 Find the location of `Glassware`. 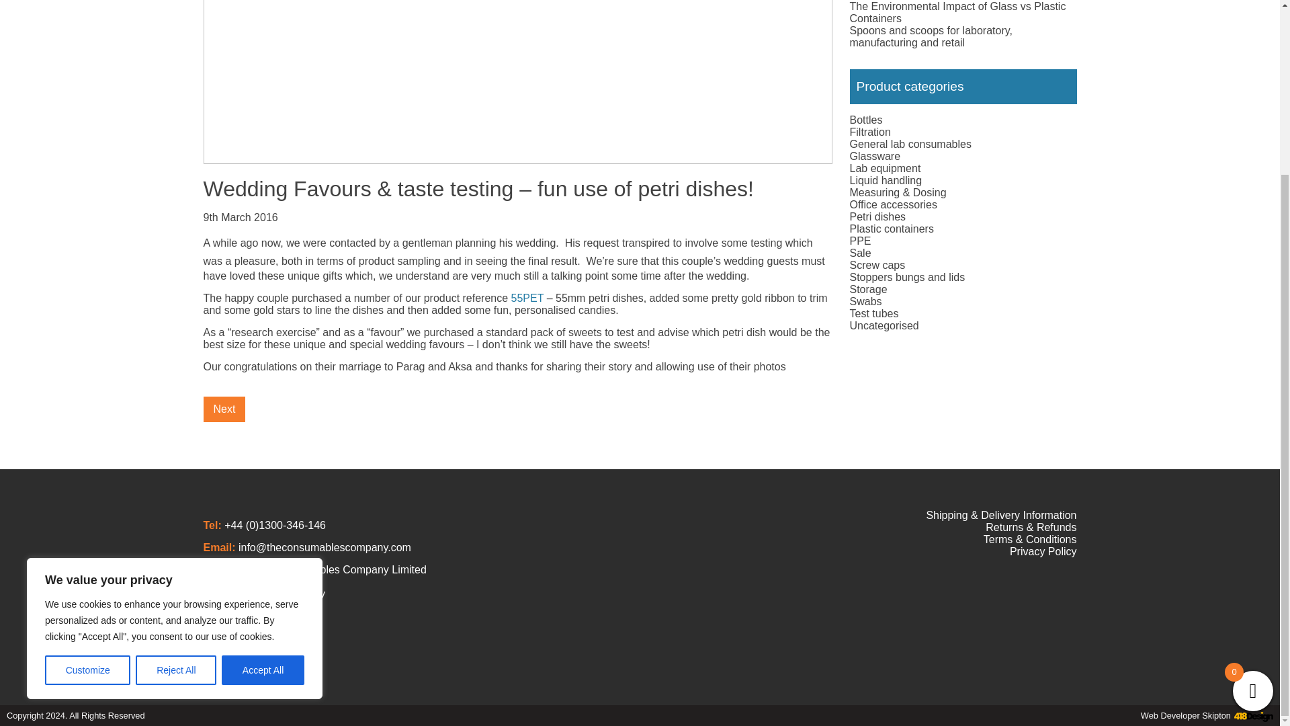

Glassware is located at coordinates (875, 156).